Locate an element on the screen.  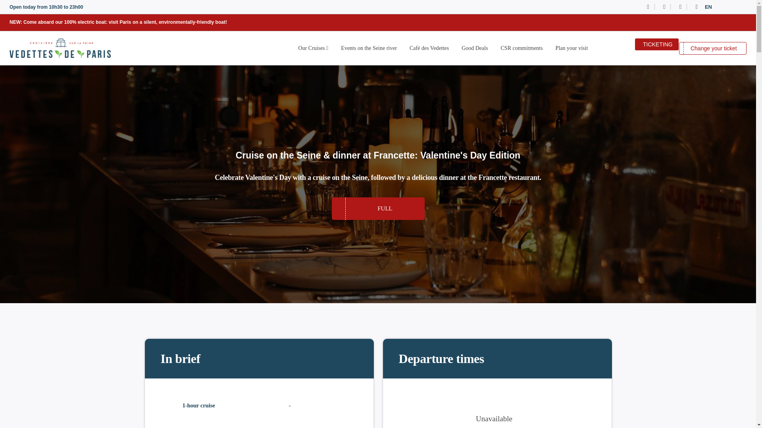
Events on the Seine river is located at coordinates (368, 48).